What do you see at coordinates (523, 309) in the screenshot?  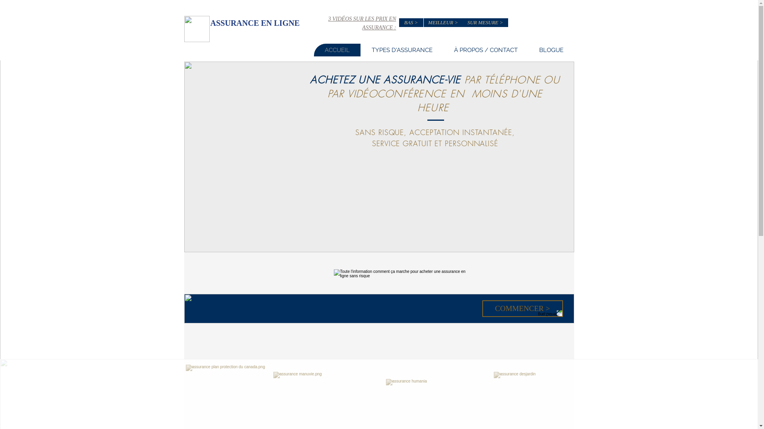 I see `COMMENCER >` at bounding box center [523, 309].